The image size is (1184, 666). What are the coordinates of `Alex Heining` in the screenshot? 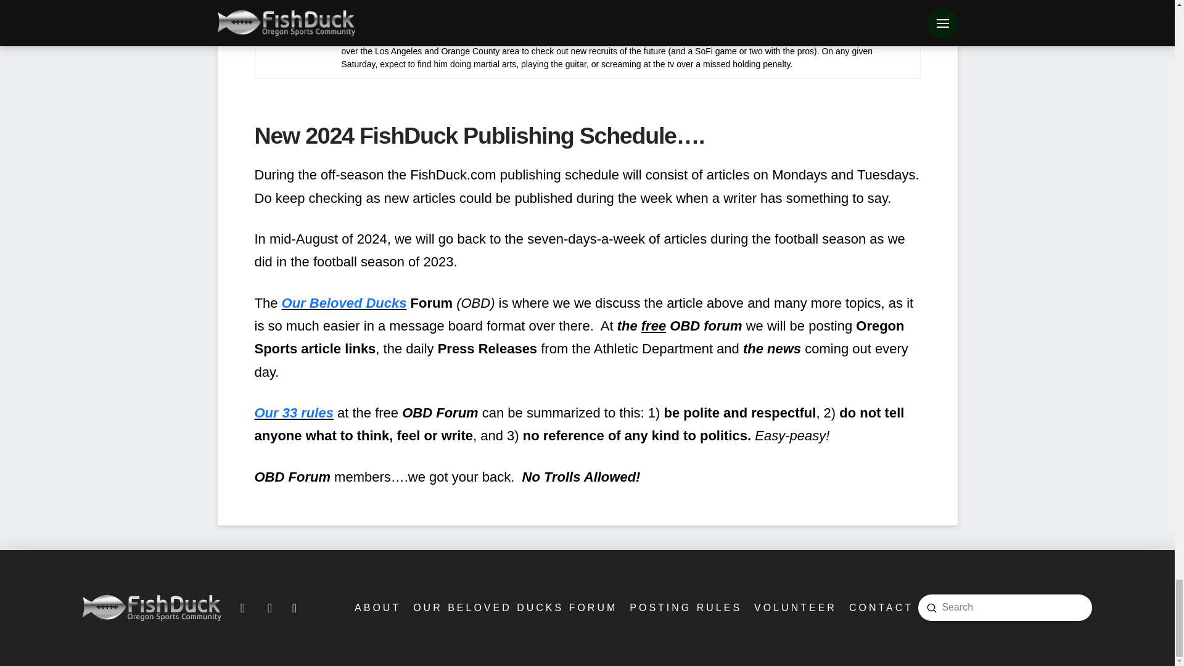 It's located at (372, 7).